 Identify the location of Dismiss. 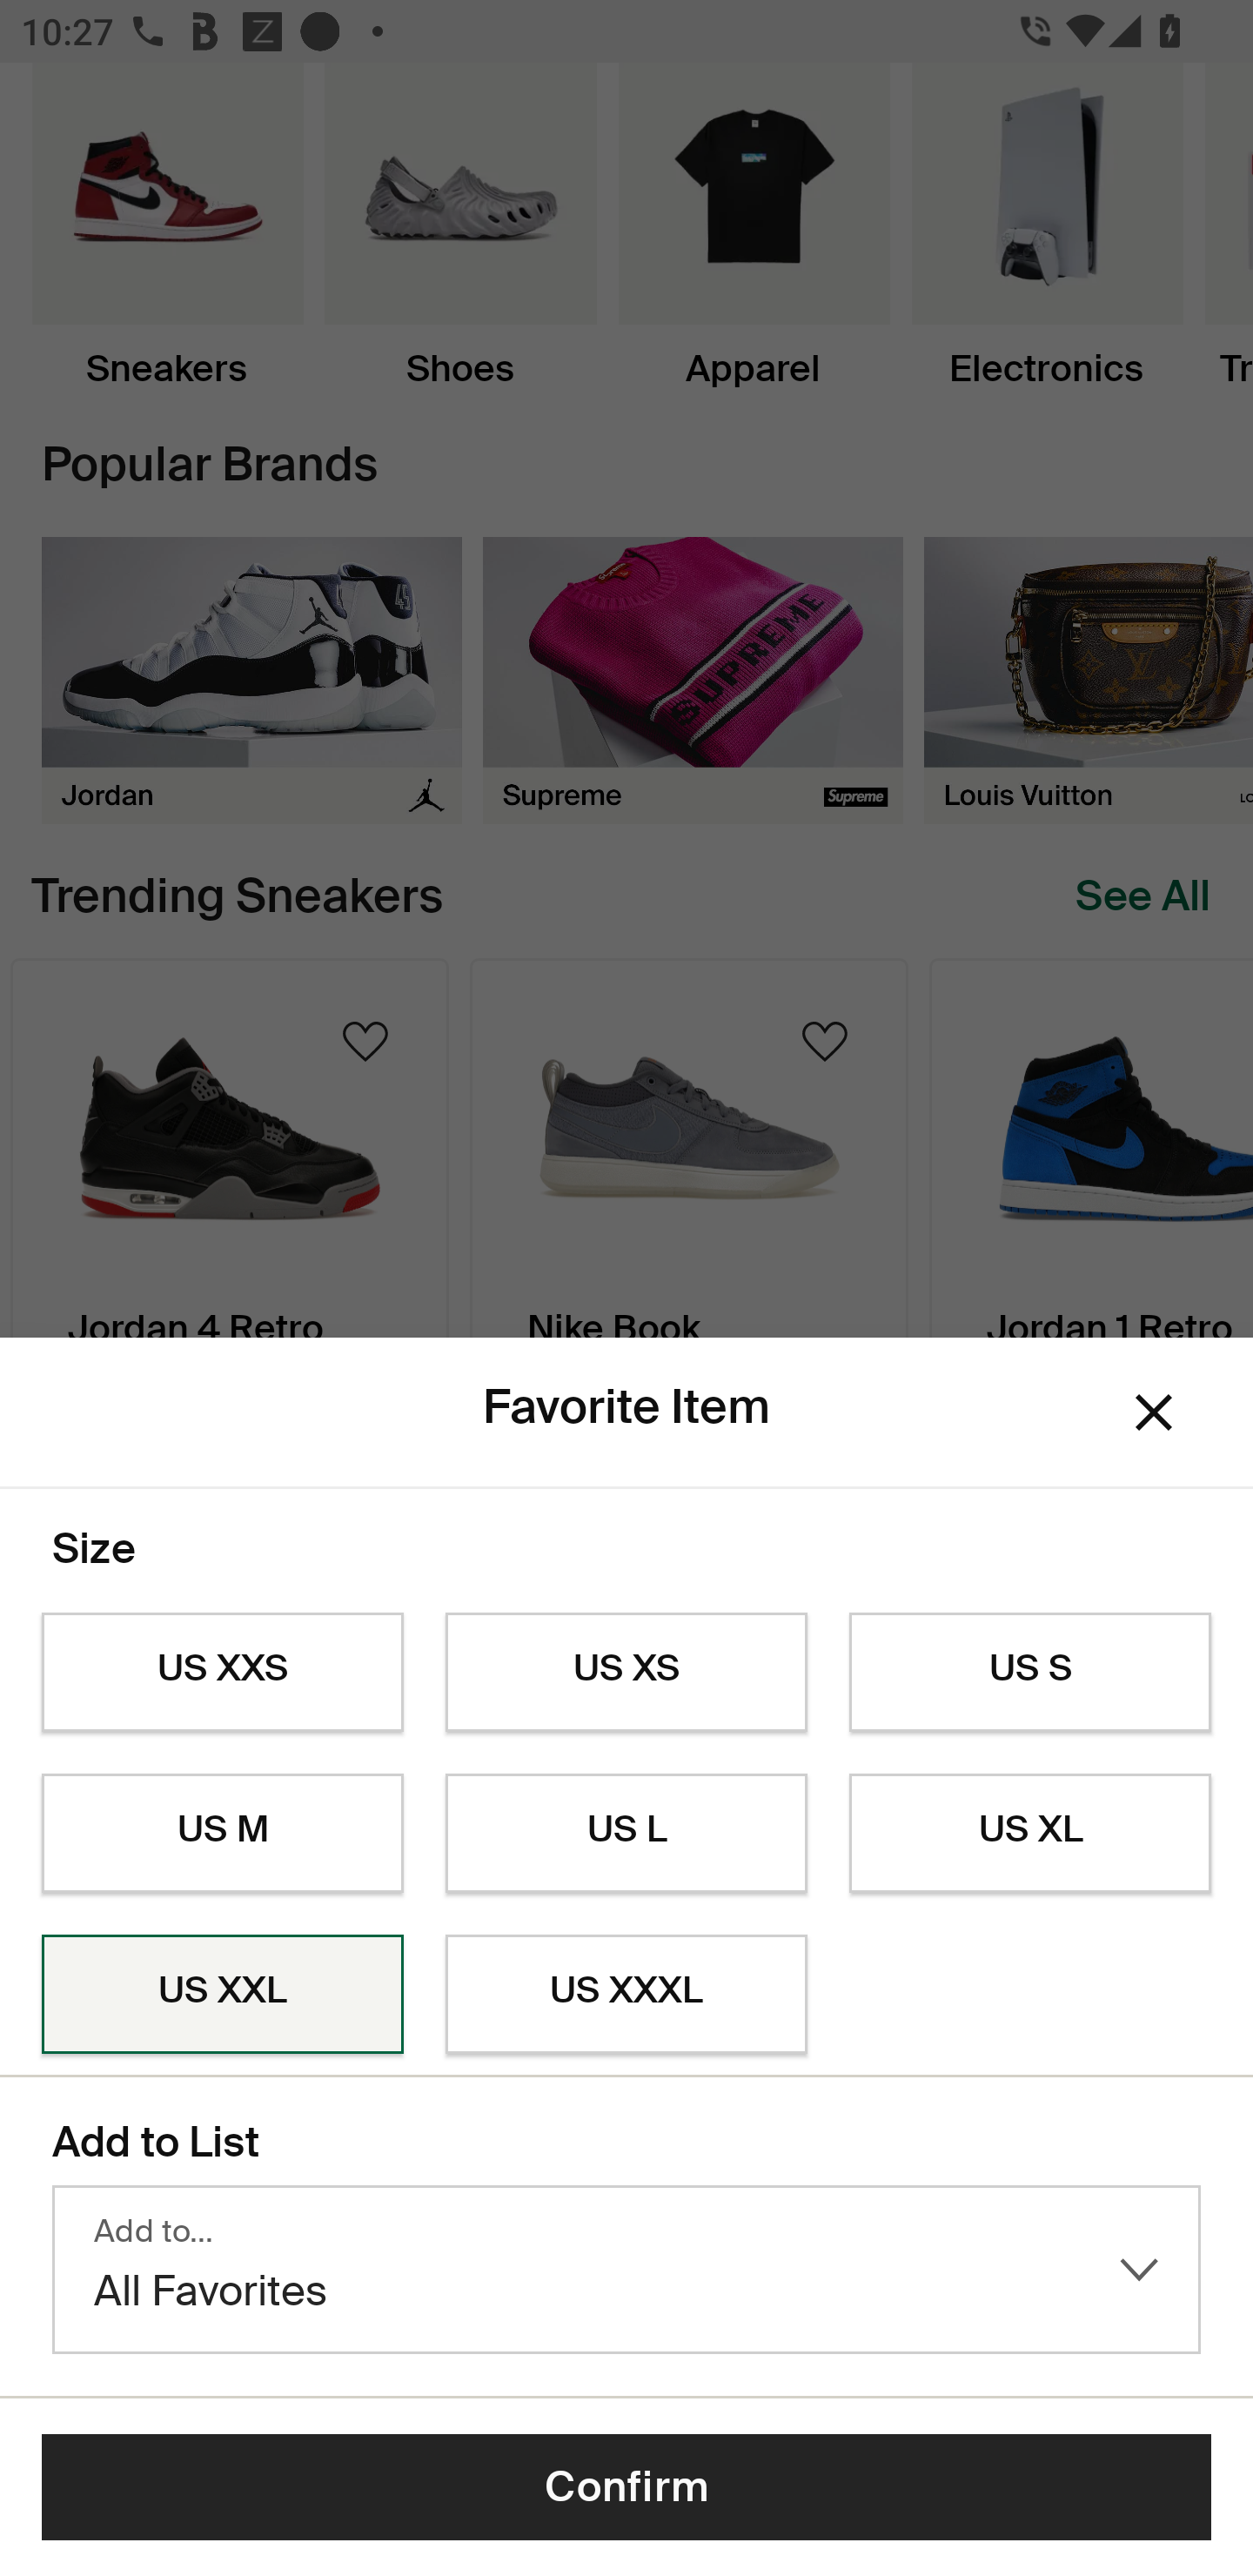
(1154, 1413).